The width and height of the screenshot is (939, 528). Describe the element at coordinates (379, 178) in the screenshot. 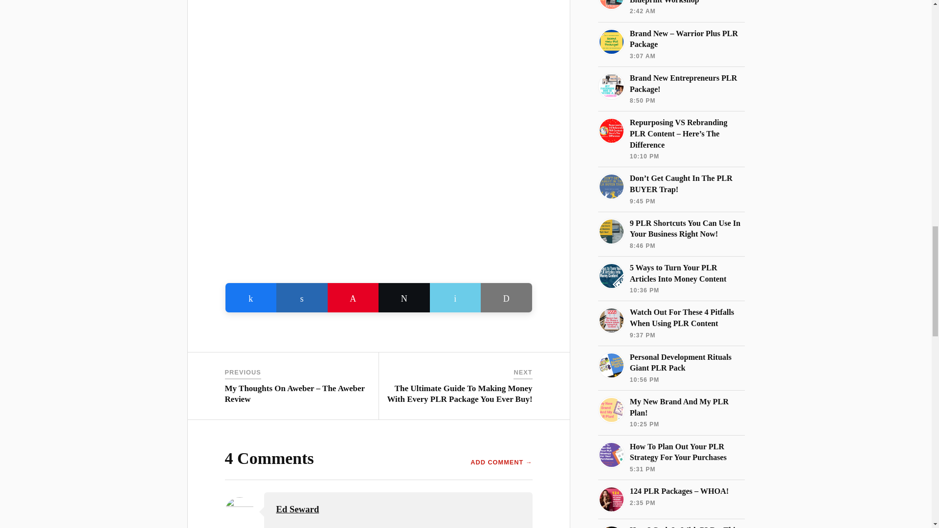

I see `YouTube video player` at that location.